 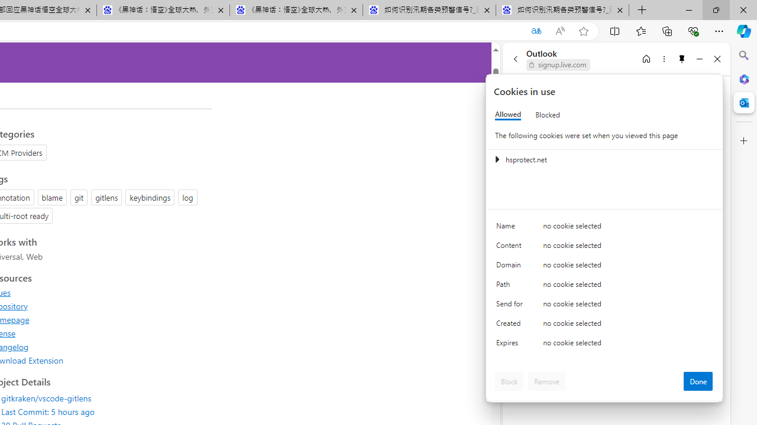 I want to click on Block, so click(x=509, y=381).